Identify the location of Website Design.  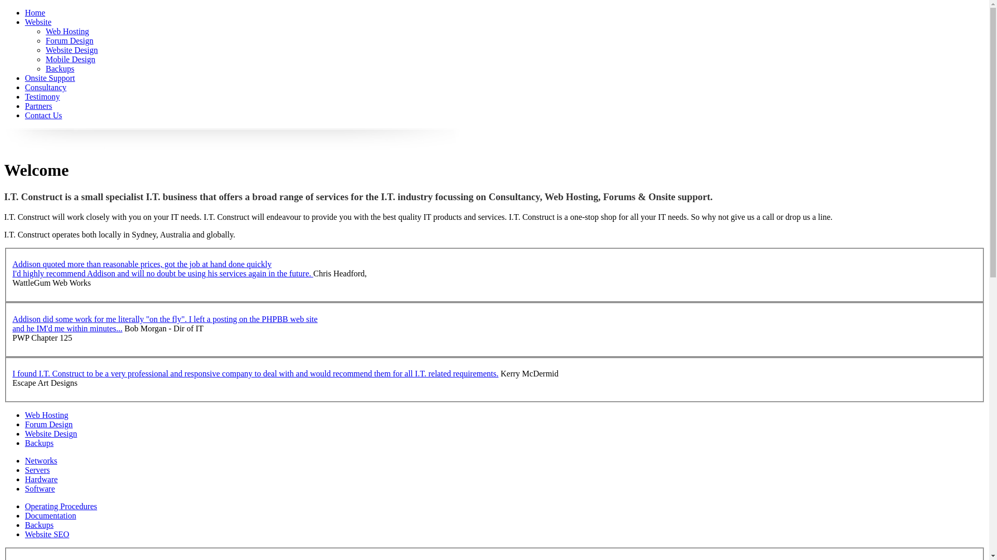
(72, 50).